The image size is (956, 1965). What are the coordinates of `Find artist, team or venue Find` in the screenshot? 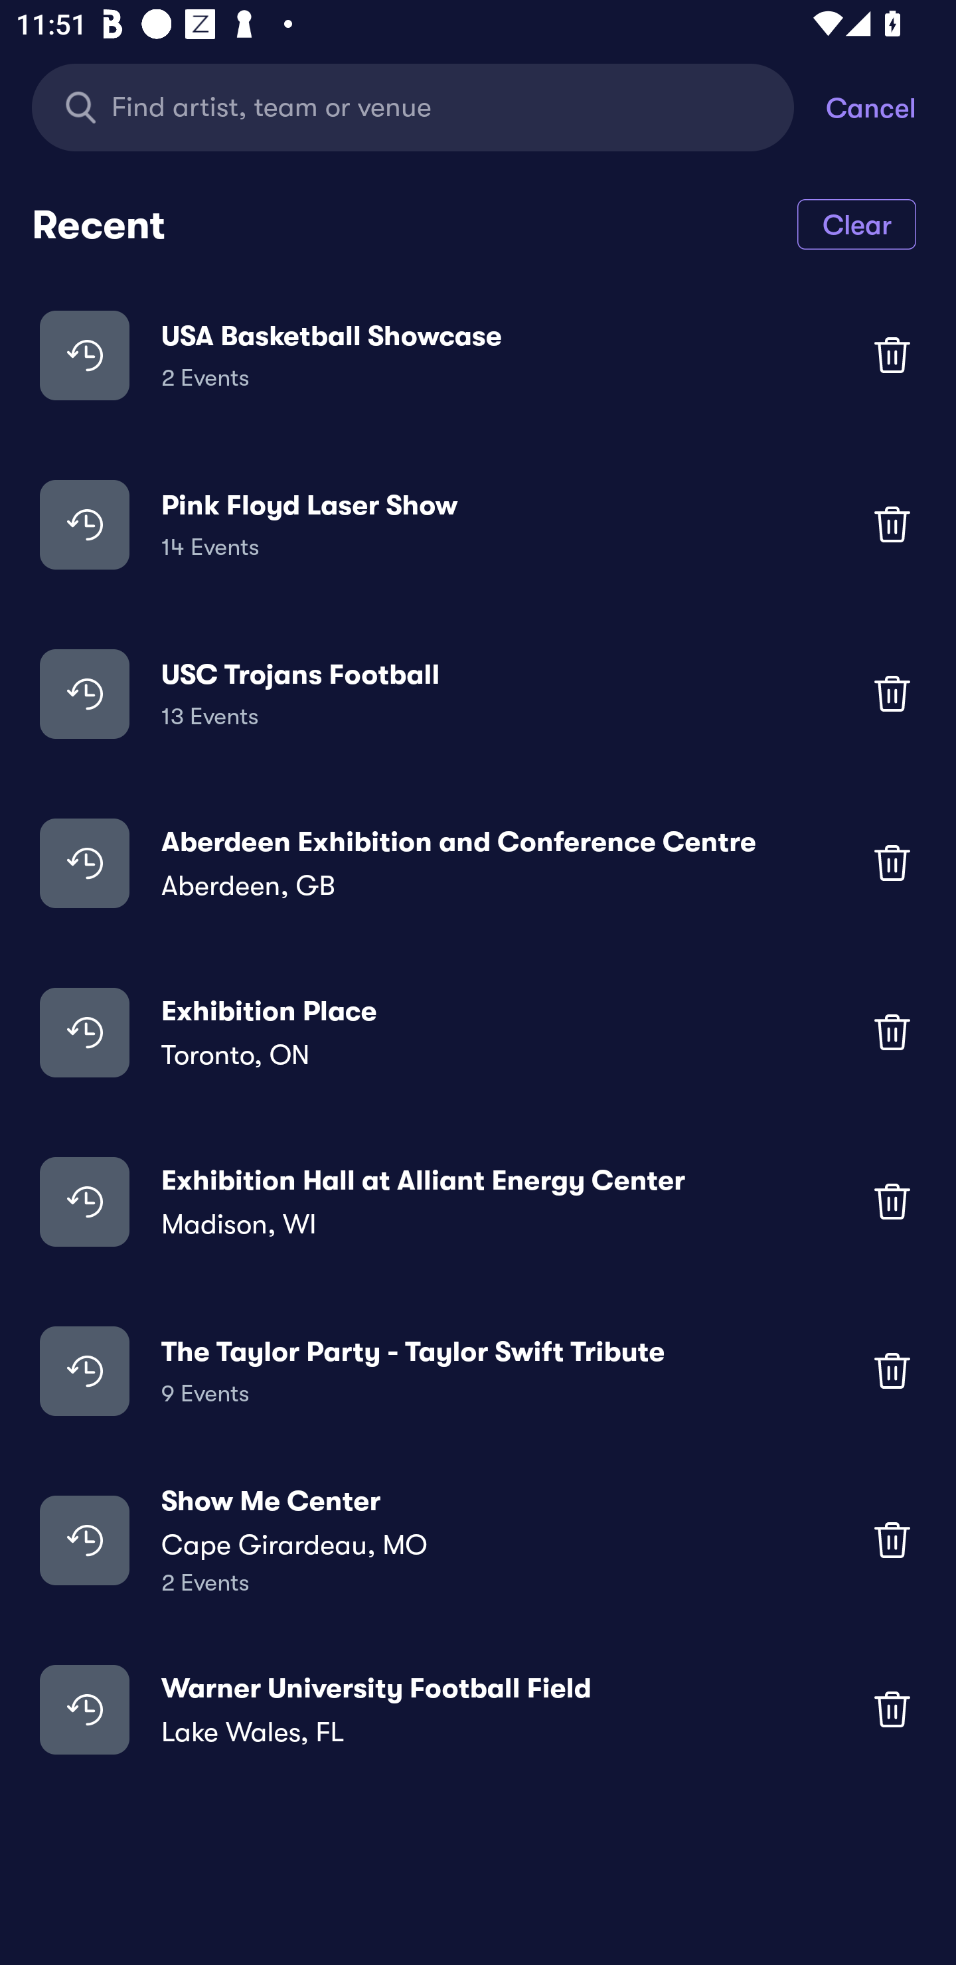 It's located at (413, 106).